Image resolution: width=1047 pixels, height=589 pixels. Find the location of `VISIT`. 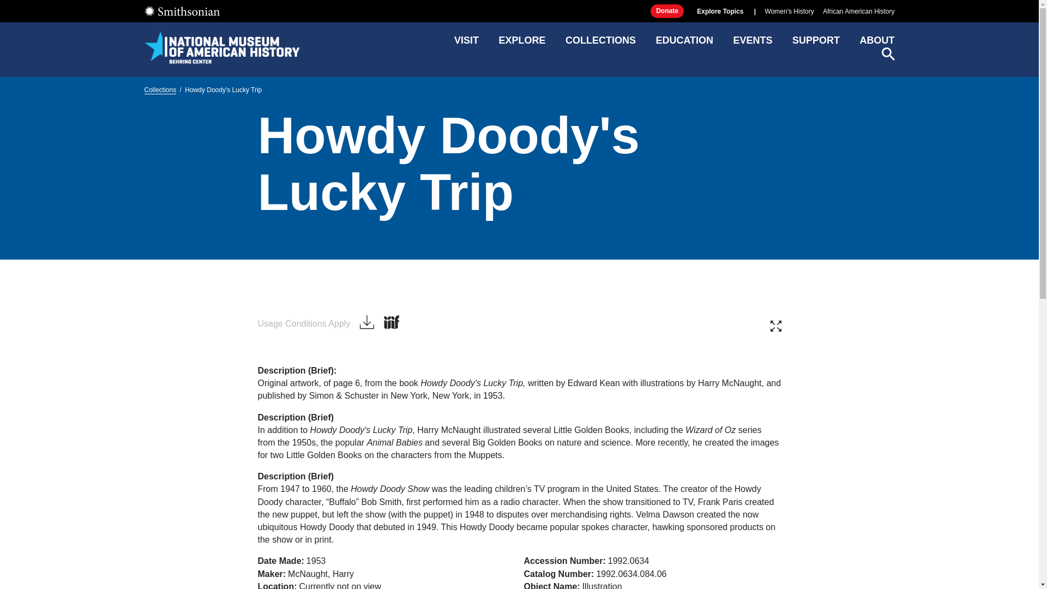

VISIT is located at coordinates (775, 326).